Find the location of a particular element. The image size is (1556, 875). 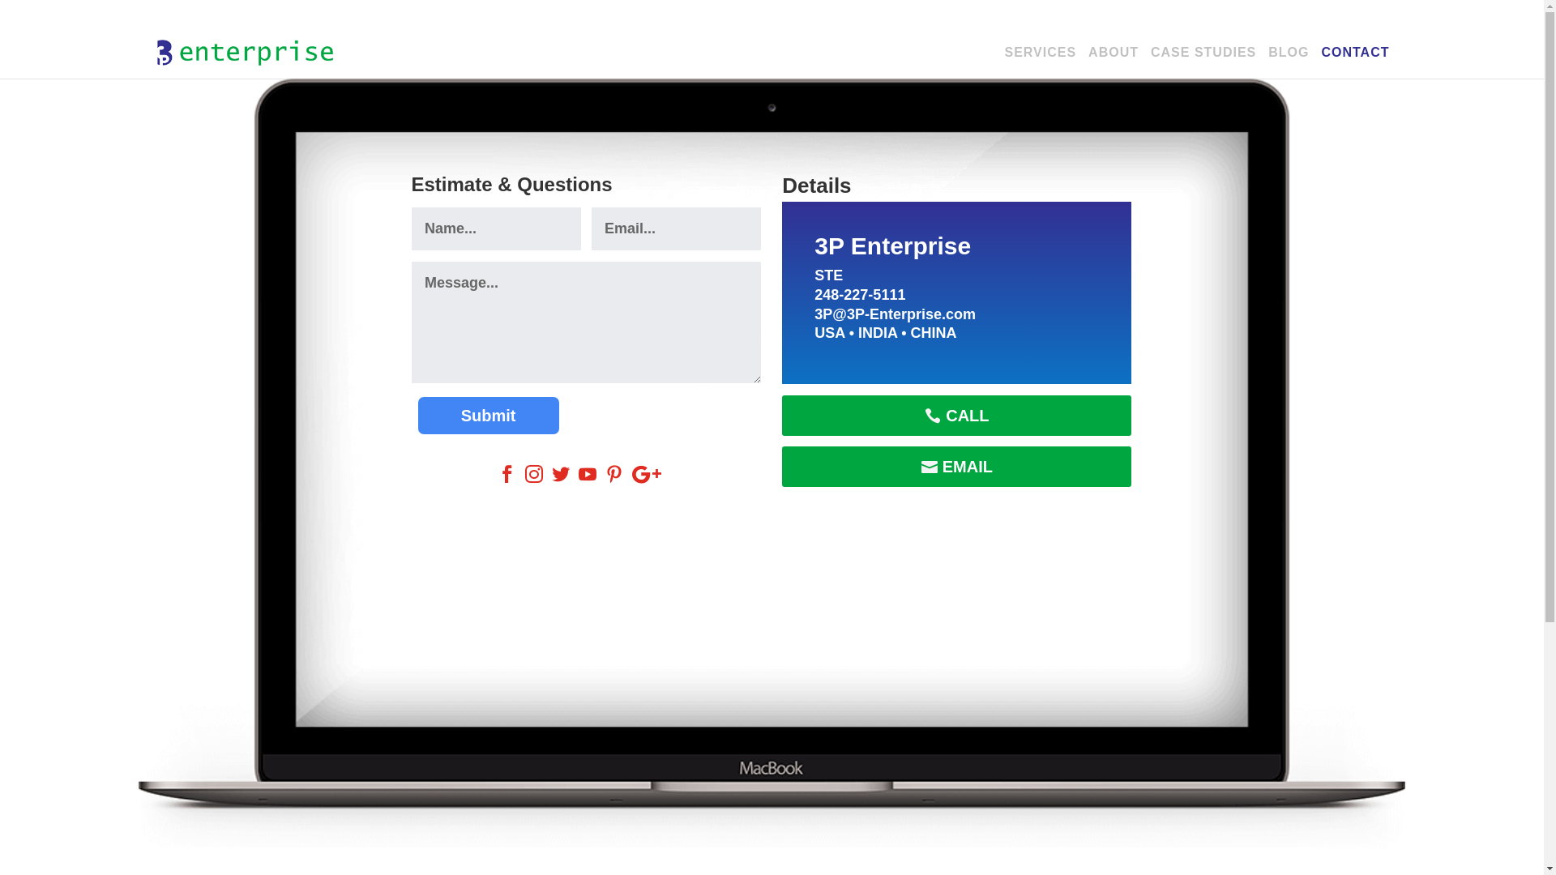

ABOUT is located at coordinates (1114, 63).